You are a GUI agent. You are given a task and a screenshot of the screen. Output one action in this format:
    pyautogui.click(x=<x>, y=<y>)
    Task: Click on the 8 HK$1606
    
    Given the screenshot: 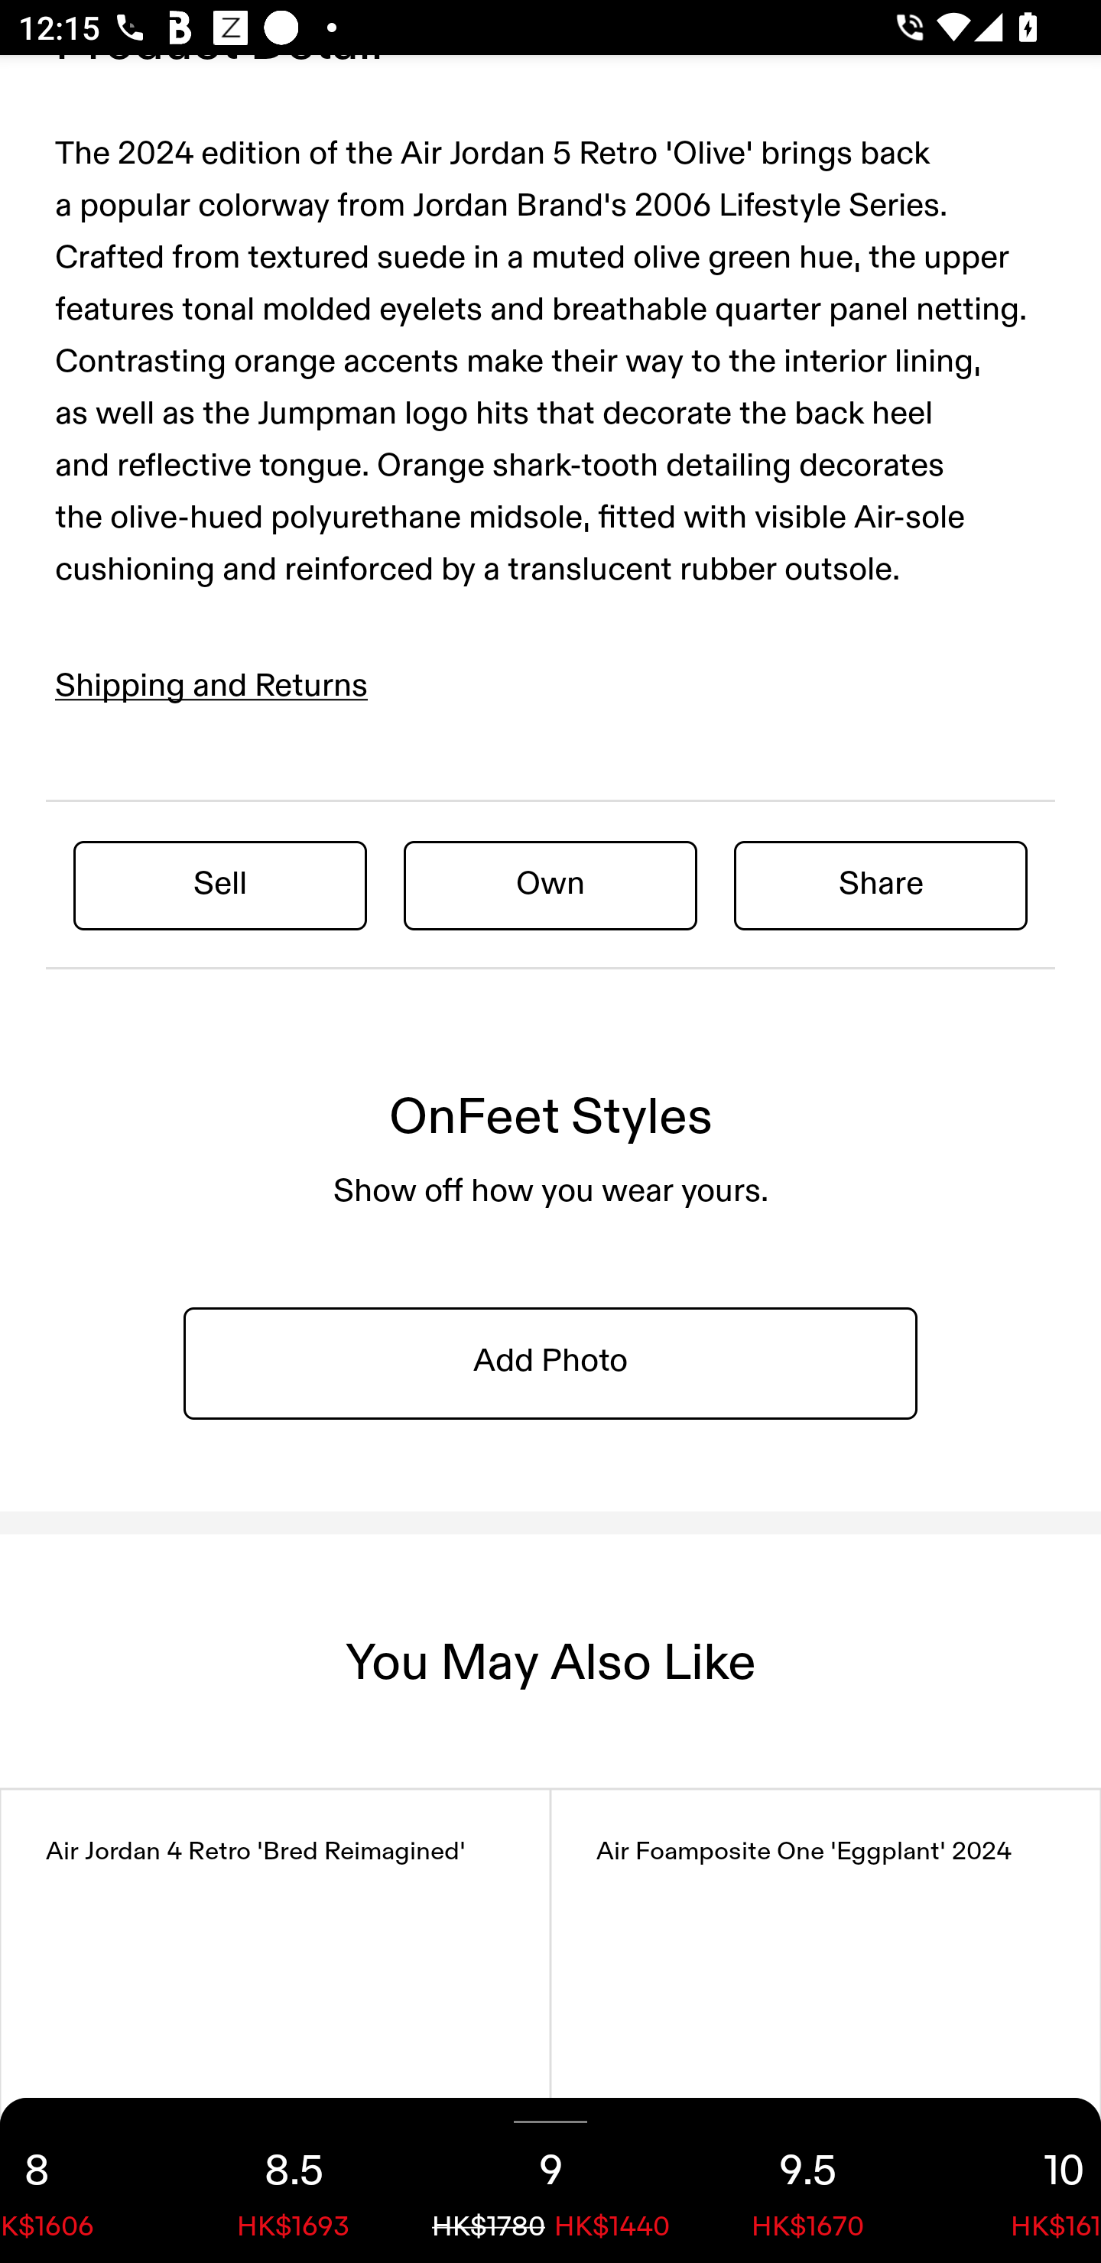 What is the action you would take?
    pyautogui.click(x=83, y=2180)
    